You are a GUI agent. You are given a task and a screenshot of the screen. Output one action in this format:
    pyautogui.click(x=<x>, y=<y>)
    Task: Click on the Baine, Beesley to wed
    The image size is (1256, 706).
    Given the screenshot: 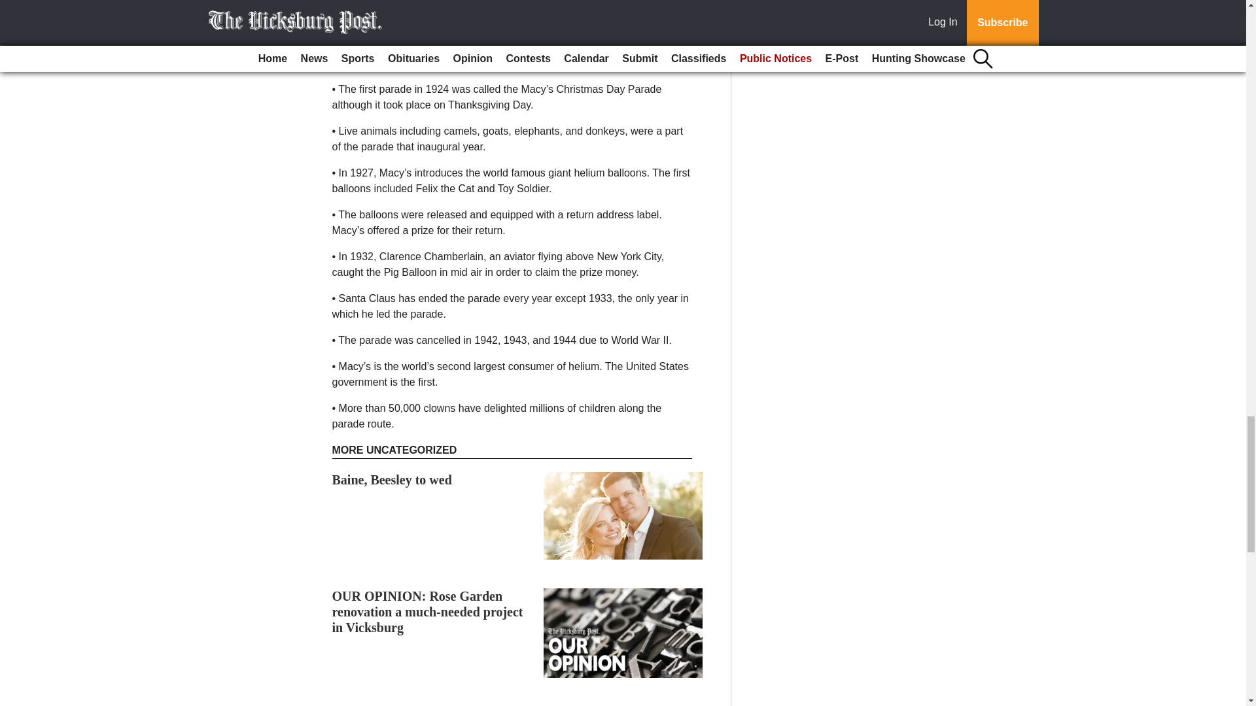 What is the action you would take?
    pyautogui.click(x=392, y=480)
    